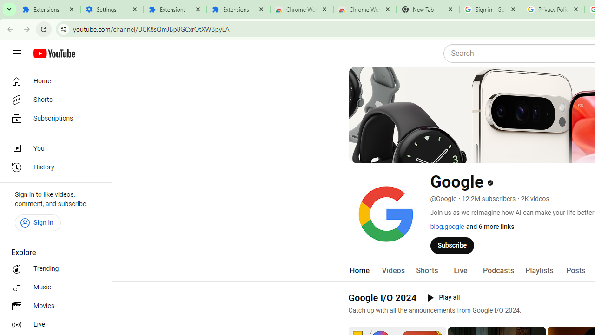 The width and height of the screenshot is (595, 335). What do you see at coordinates (53, 118) in the screenshot?
I see `Subscriptions` at bounding box center [53, 118].